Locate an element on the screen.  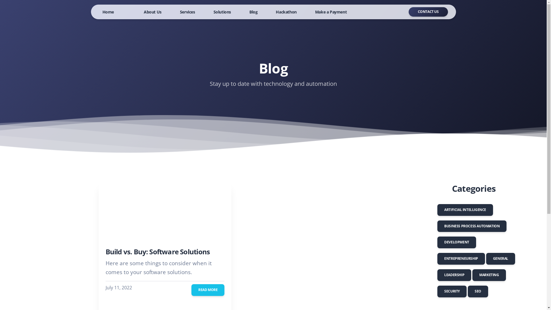
DEVELOPMENT is located at coordinates (457, 242).